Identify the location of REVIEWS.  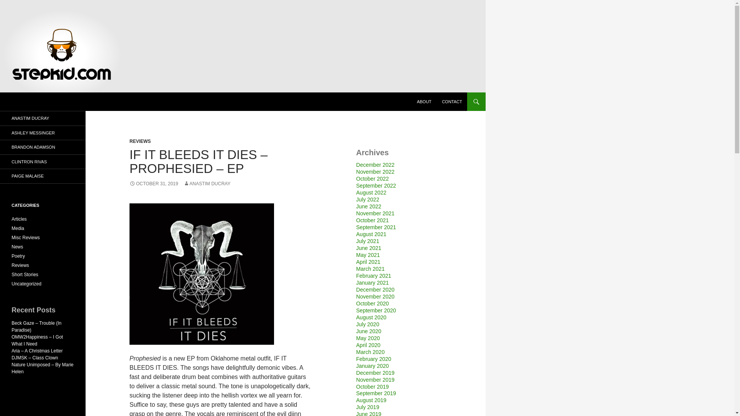
(140, 141).